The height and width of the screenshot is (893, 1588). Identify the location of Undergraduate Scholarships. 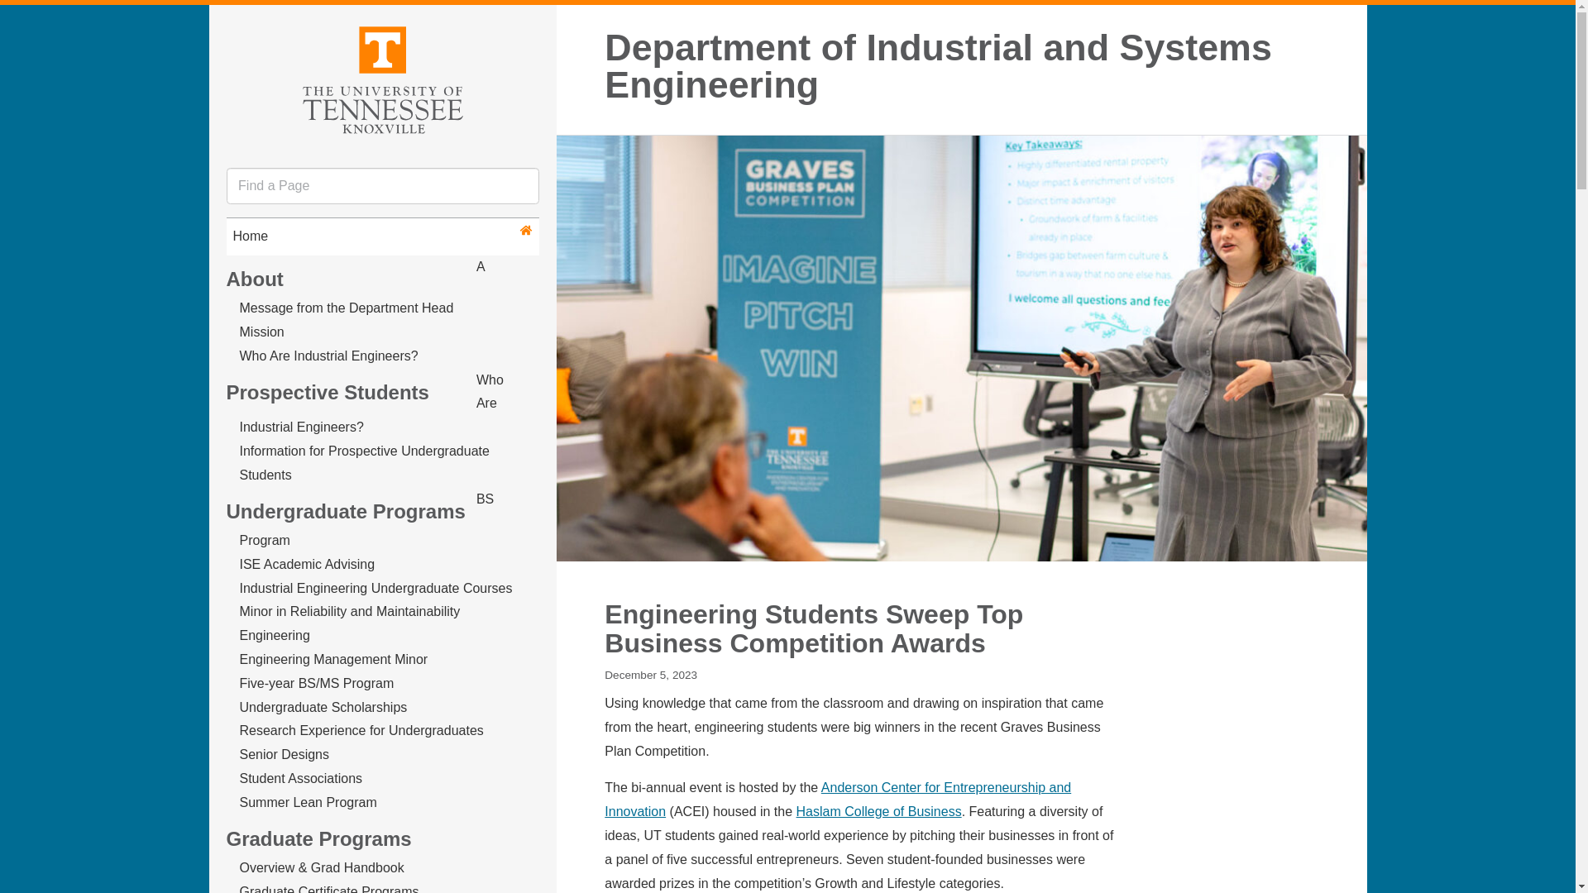
(323, 707).